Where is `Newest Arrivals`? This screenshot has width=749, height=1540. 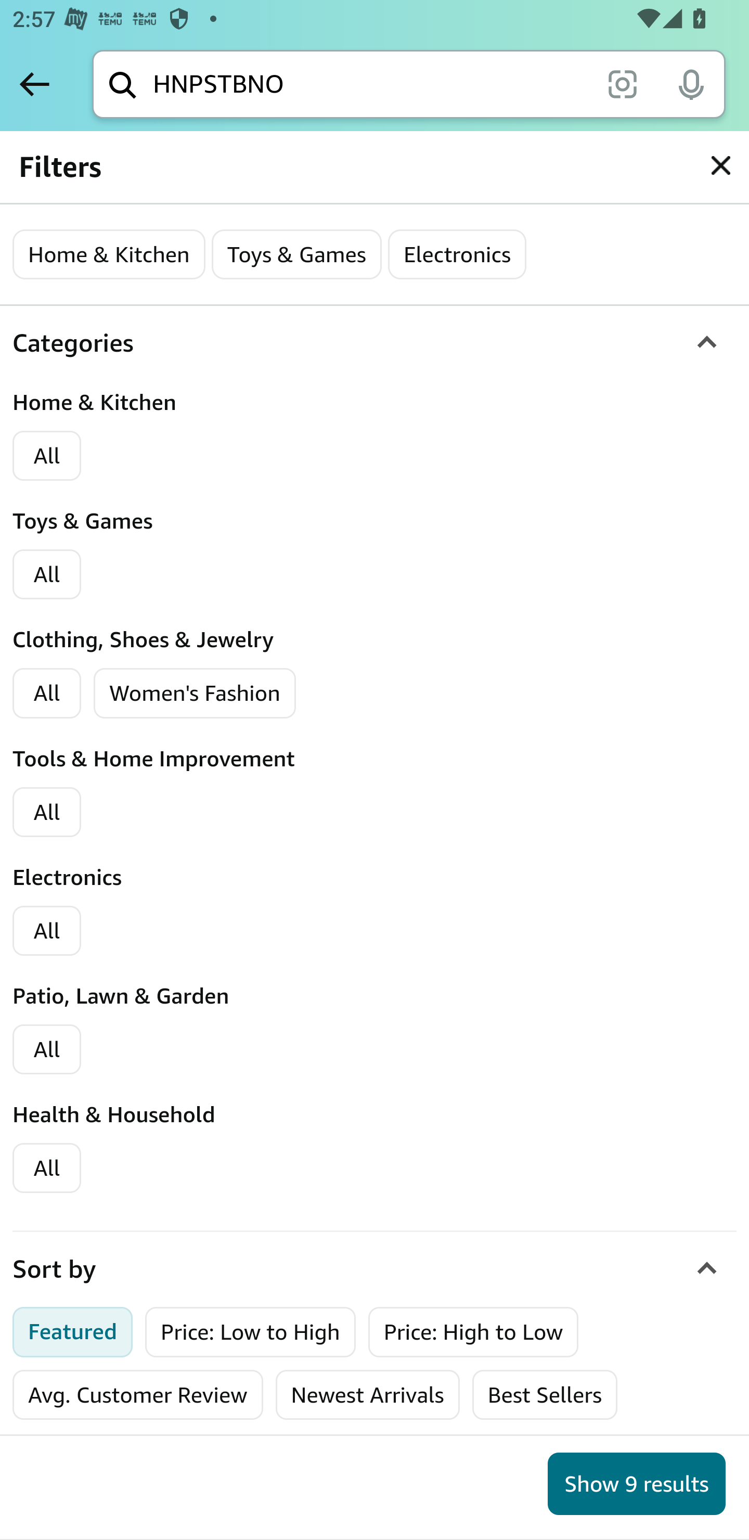
Newest Arrivals is located at coordinates (367, 1394).